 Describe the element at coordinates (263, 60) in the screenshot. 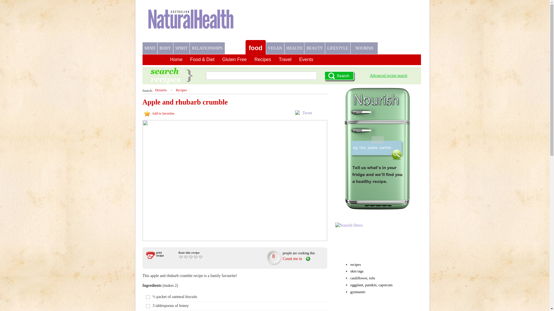

I see `Recipes` at that location.